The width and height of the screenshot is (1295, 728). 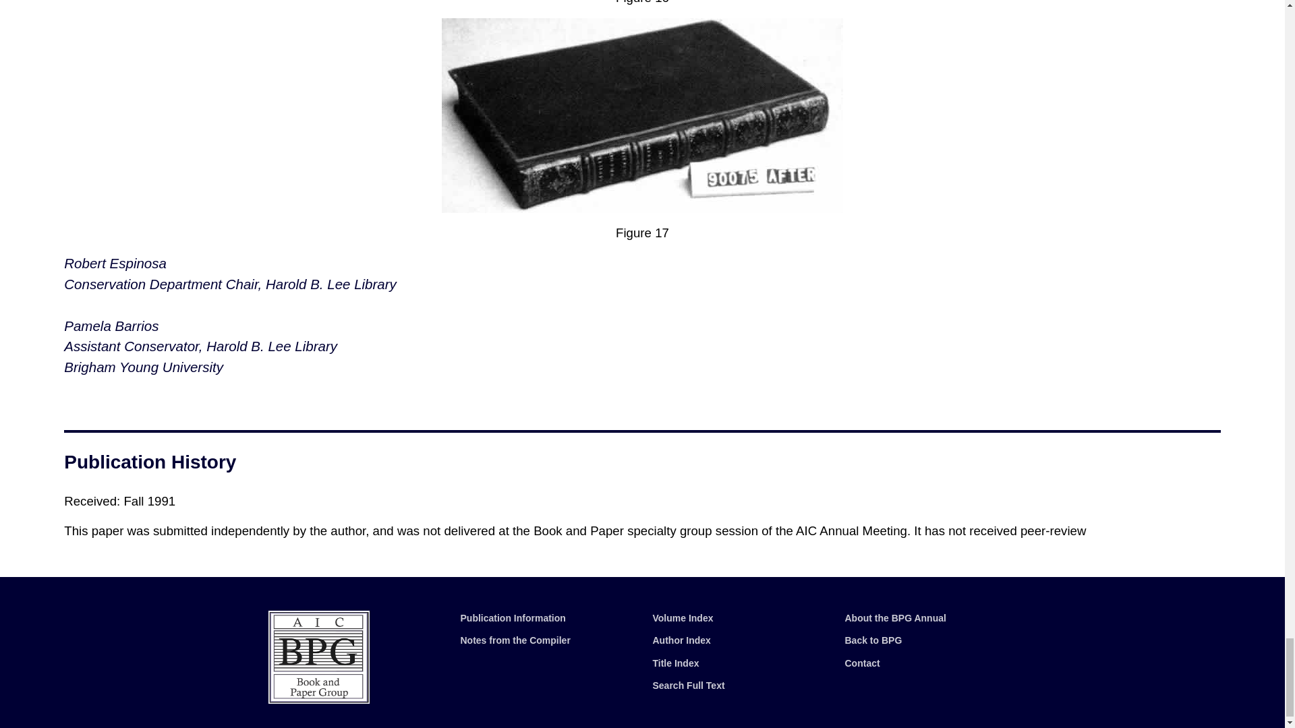 I want to click on About the BPG Annual, so click(x=894, y=617).